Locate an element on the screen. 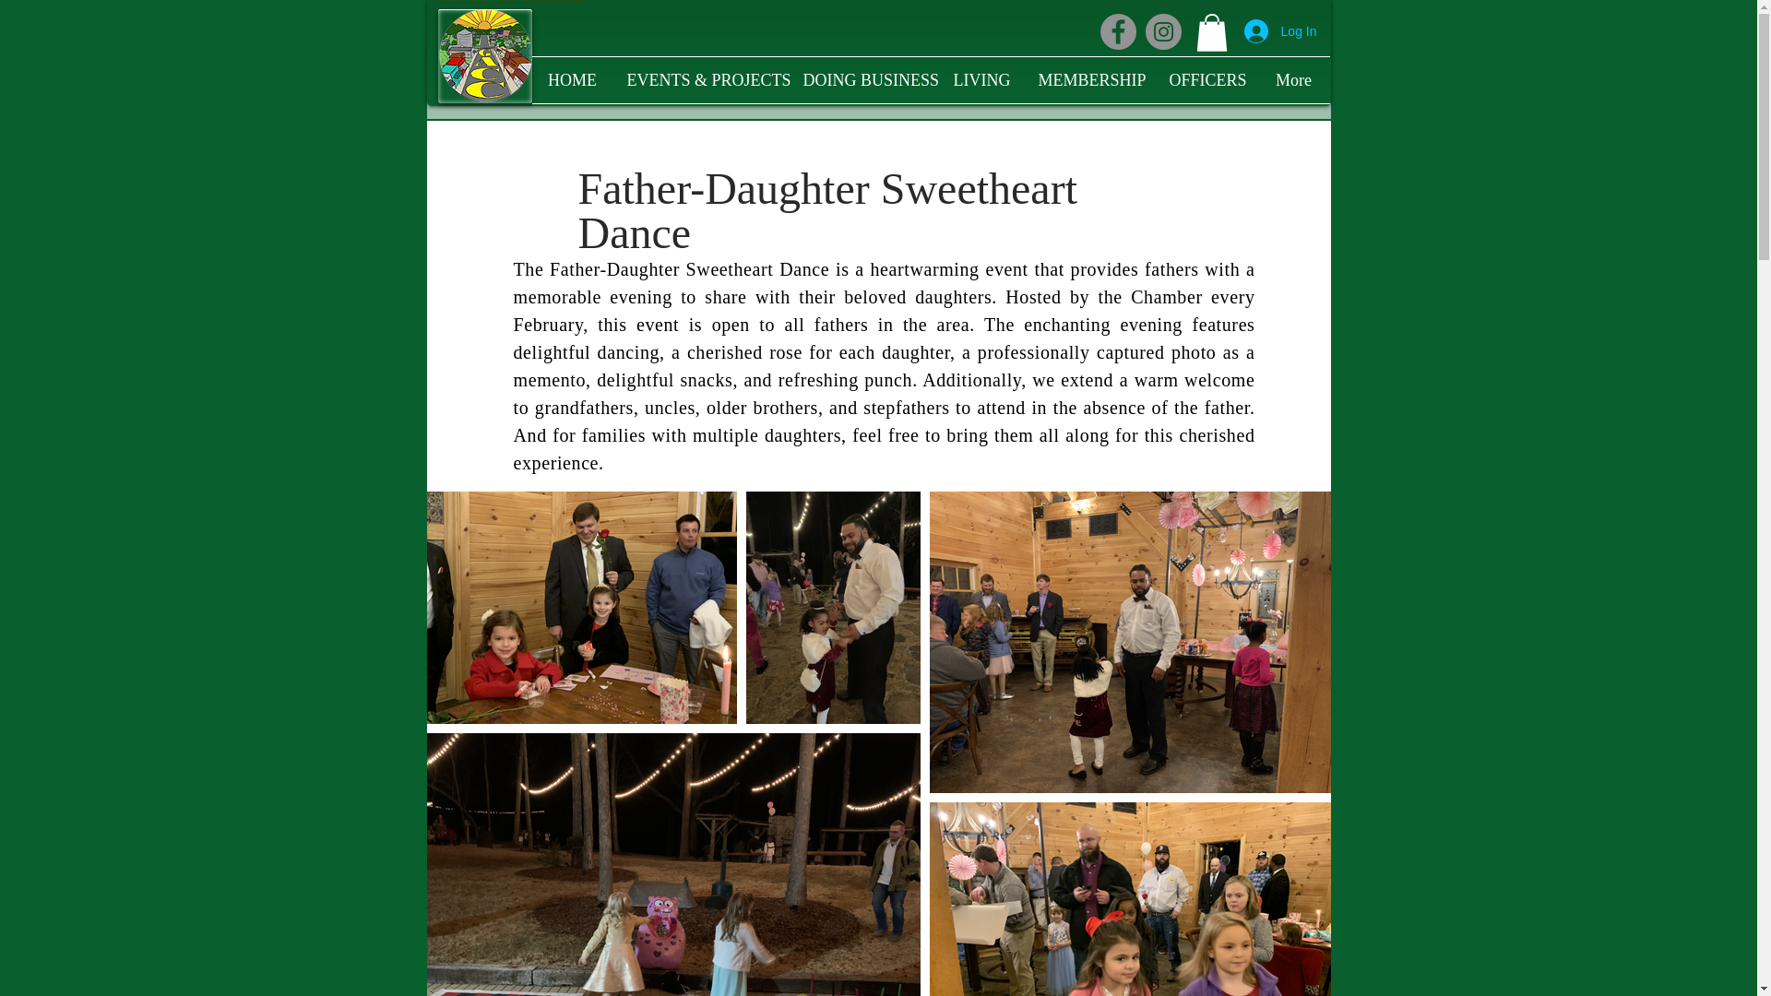 This screenshot has width=1771, height=996. OFFICERS is located at coordinates (1206, 79).